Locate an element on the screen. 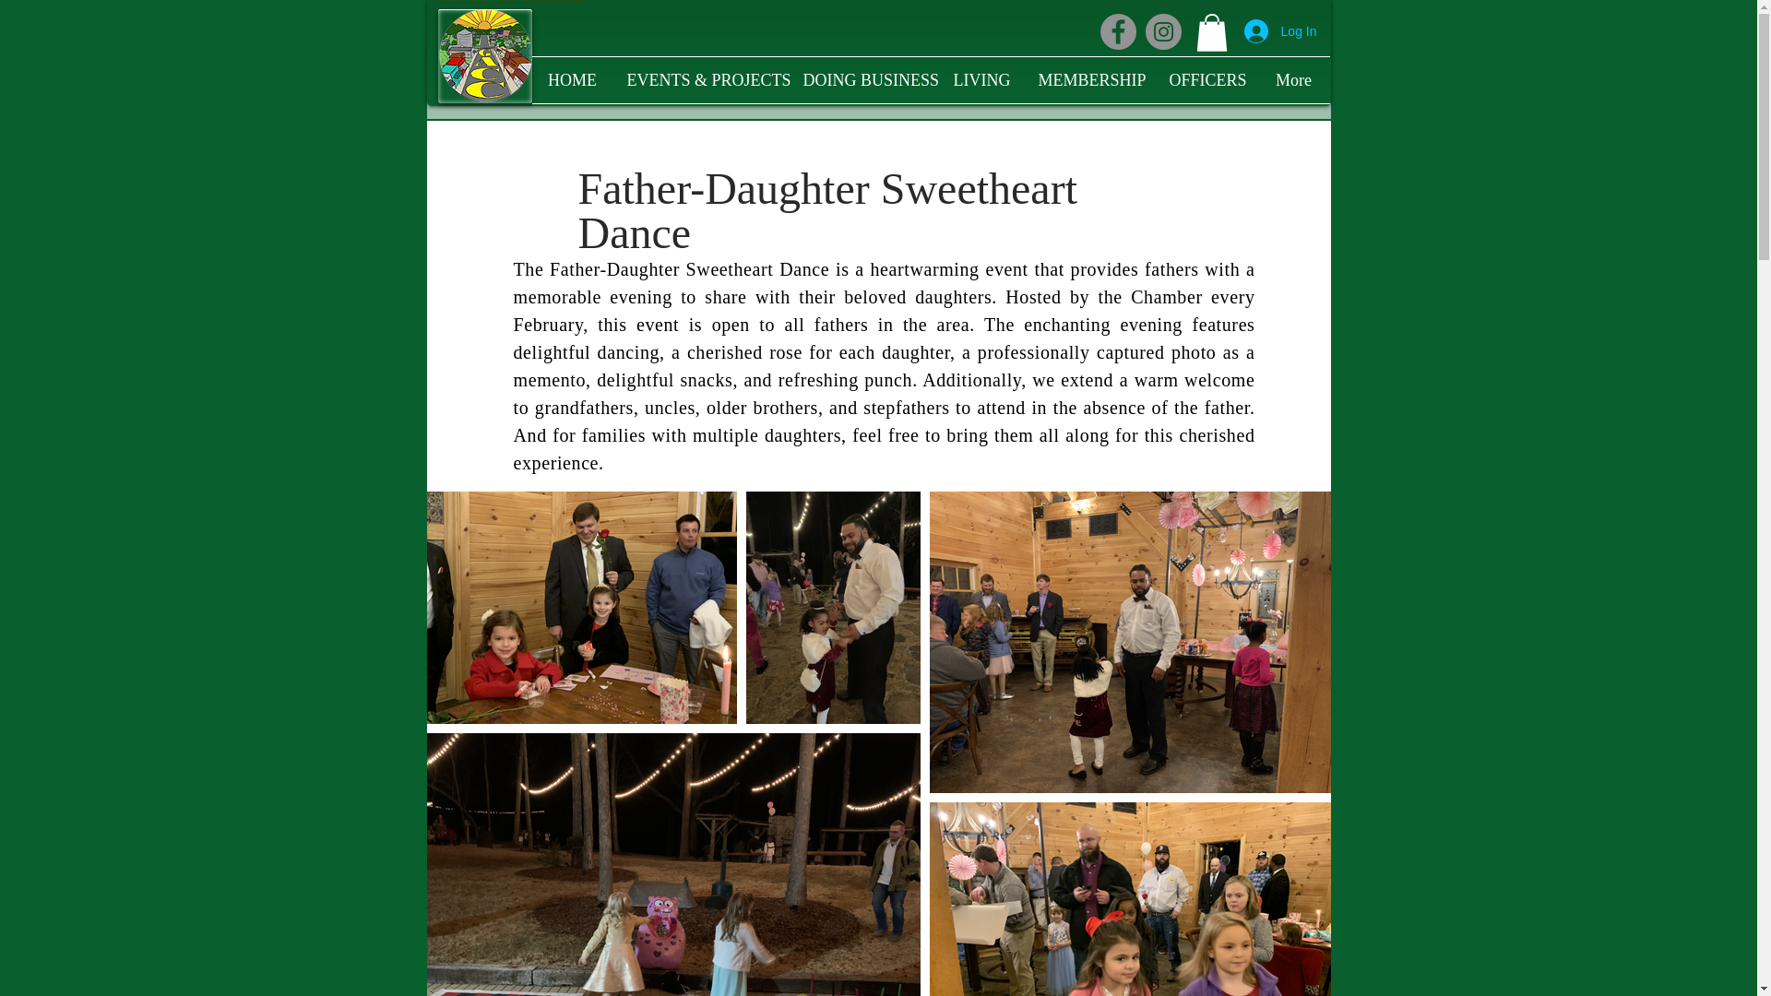 This screenshot has width=1771, height=996. OFFICERS is located at coordinates (1206, 79).